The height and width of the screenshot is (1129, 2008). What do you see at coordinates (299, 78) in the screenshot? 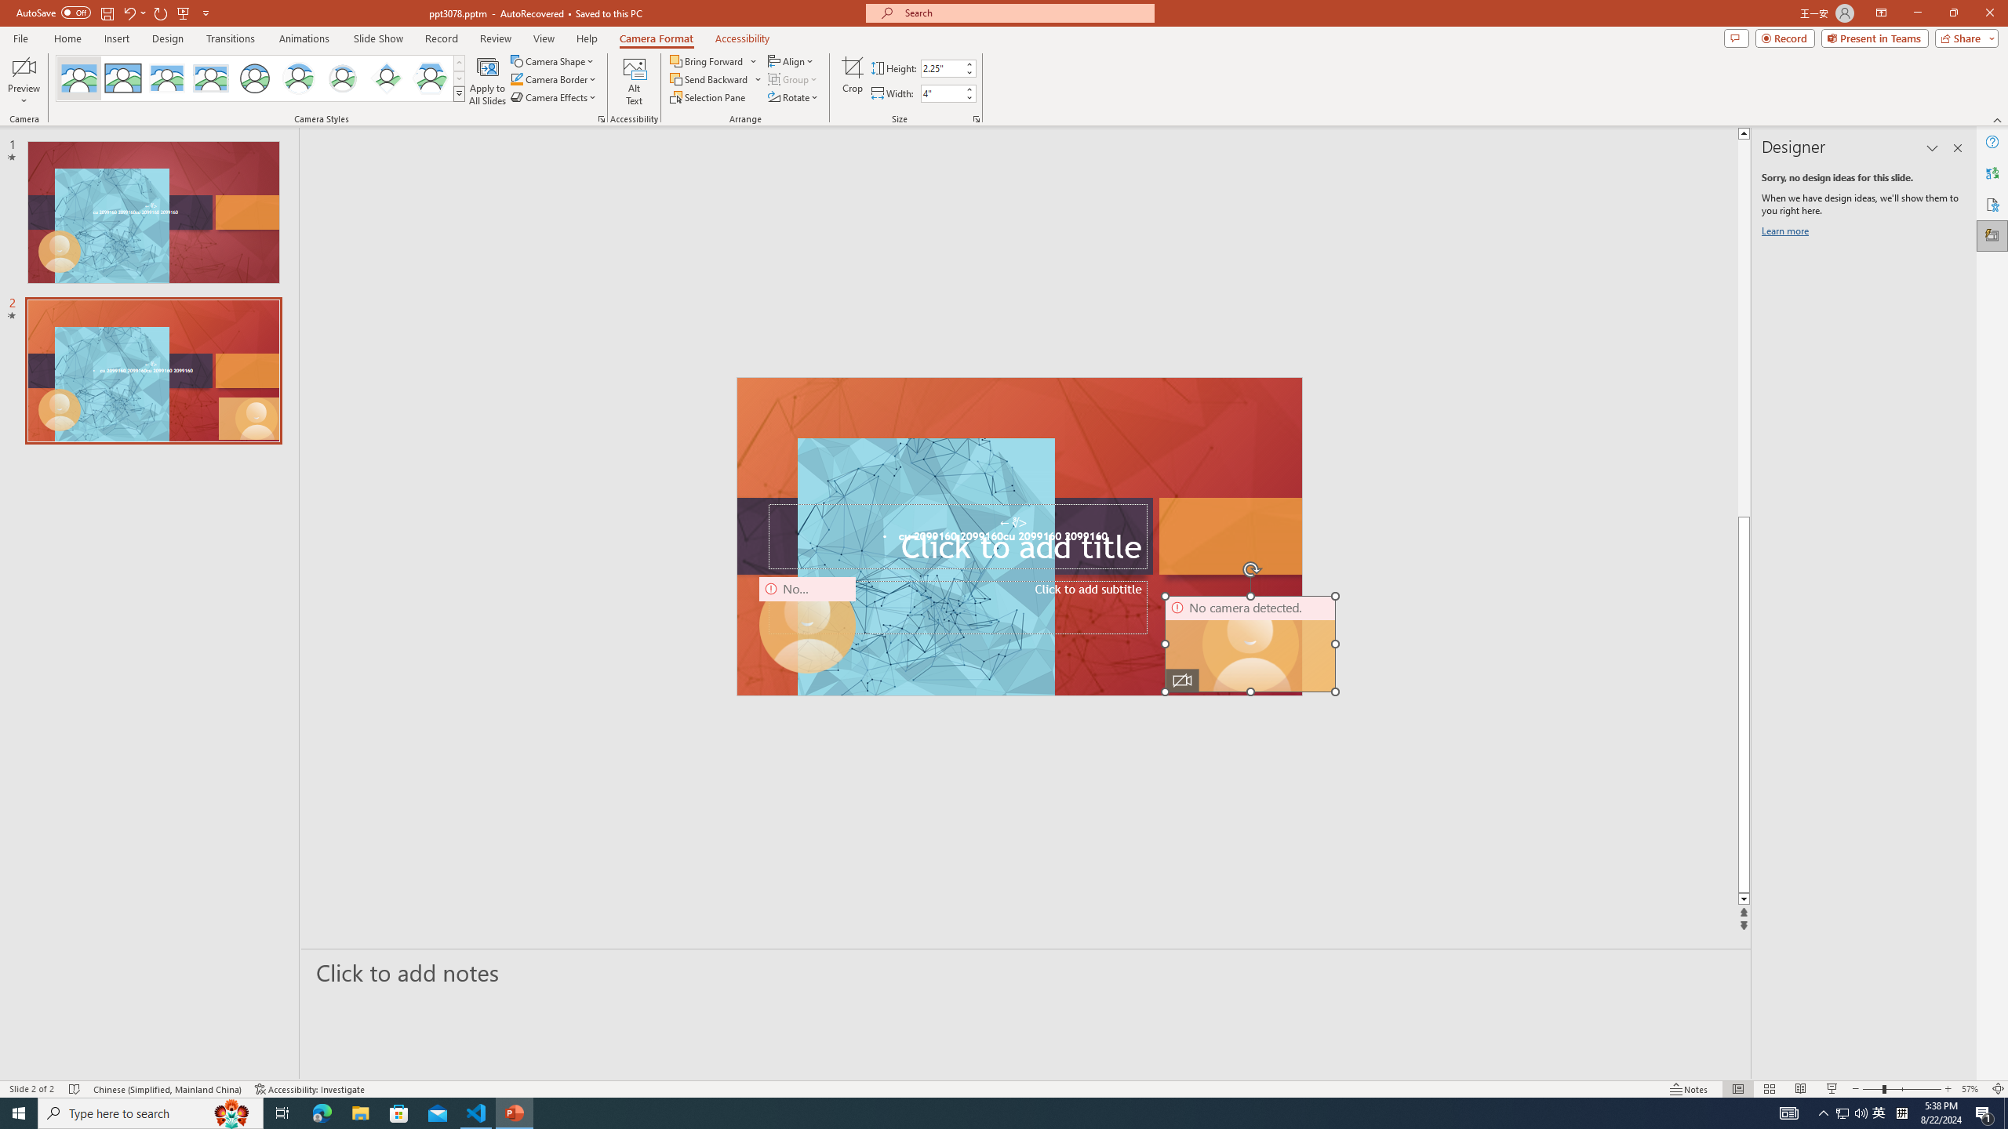
I see `Center Shadow Circle` at bounding box center [299, 78].